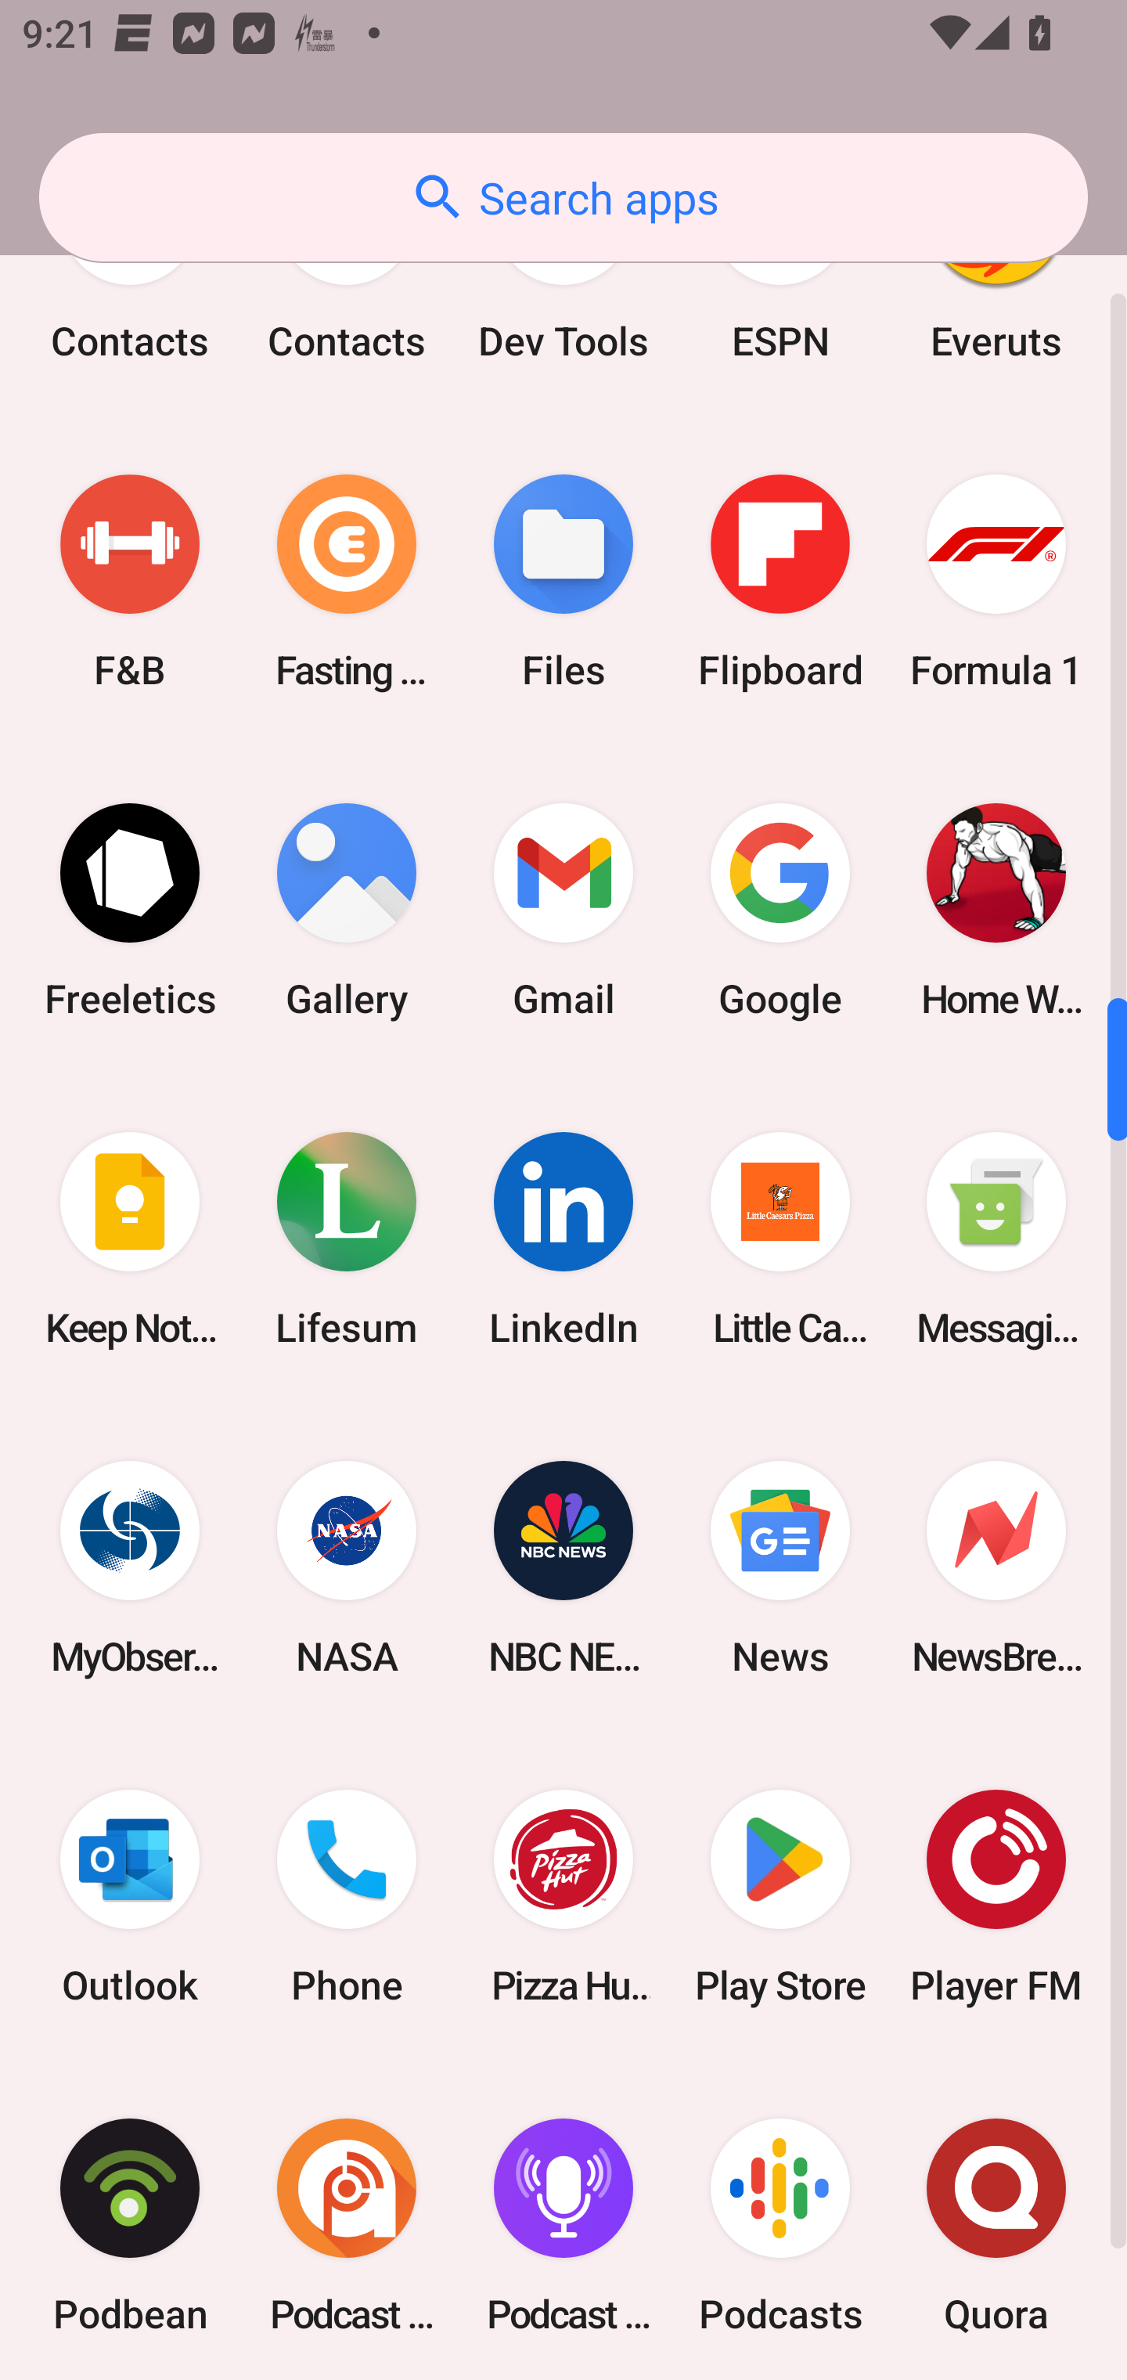  I want to click on Quora, so click(996, 2220).